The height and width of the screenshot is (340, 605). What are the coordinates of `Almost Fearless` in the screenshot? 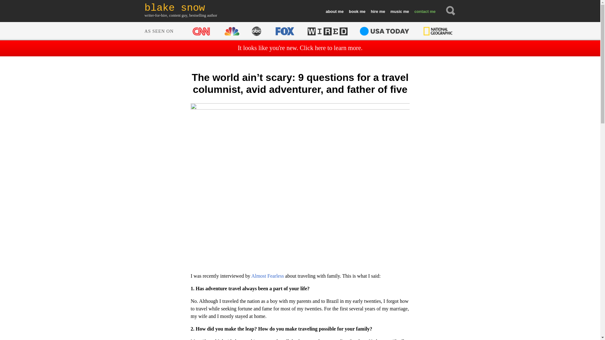 It's located at (267, 276).